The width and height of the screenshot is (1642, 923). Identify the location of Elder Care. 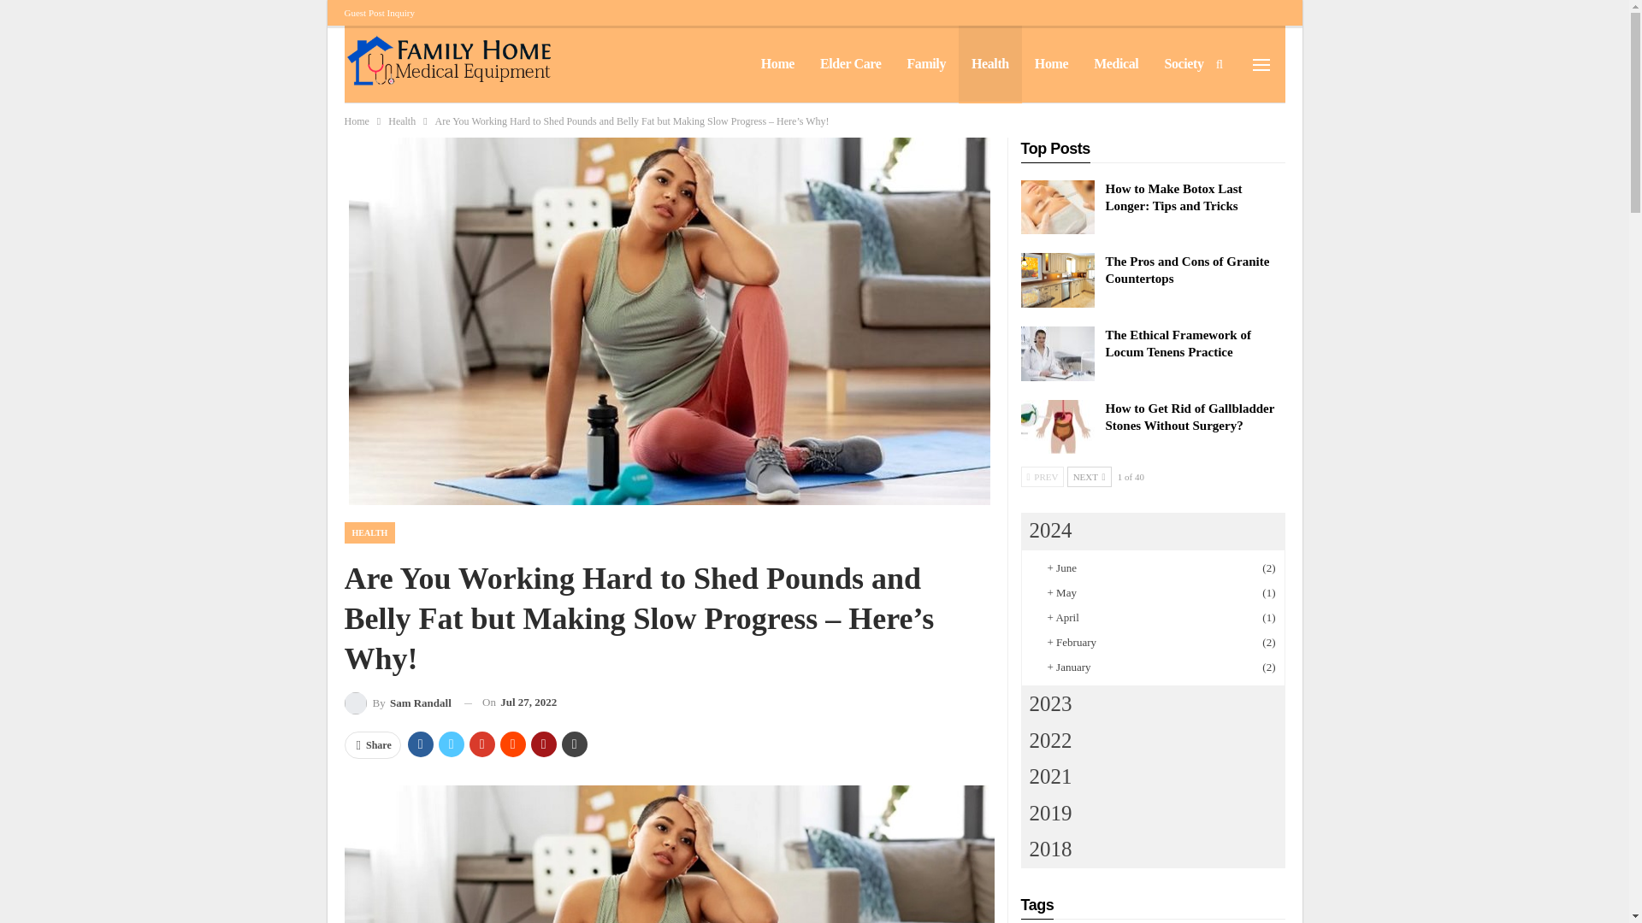
(850, 63).